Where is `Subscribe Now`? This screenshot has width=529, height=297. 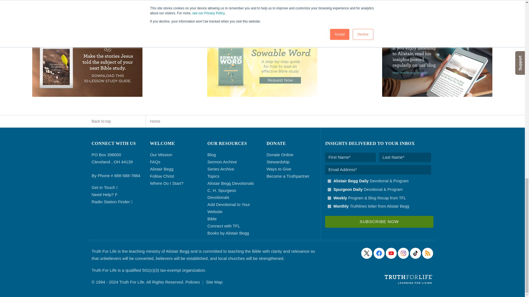 Subscribe Now is located at coordinates (379, 222).